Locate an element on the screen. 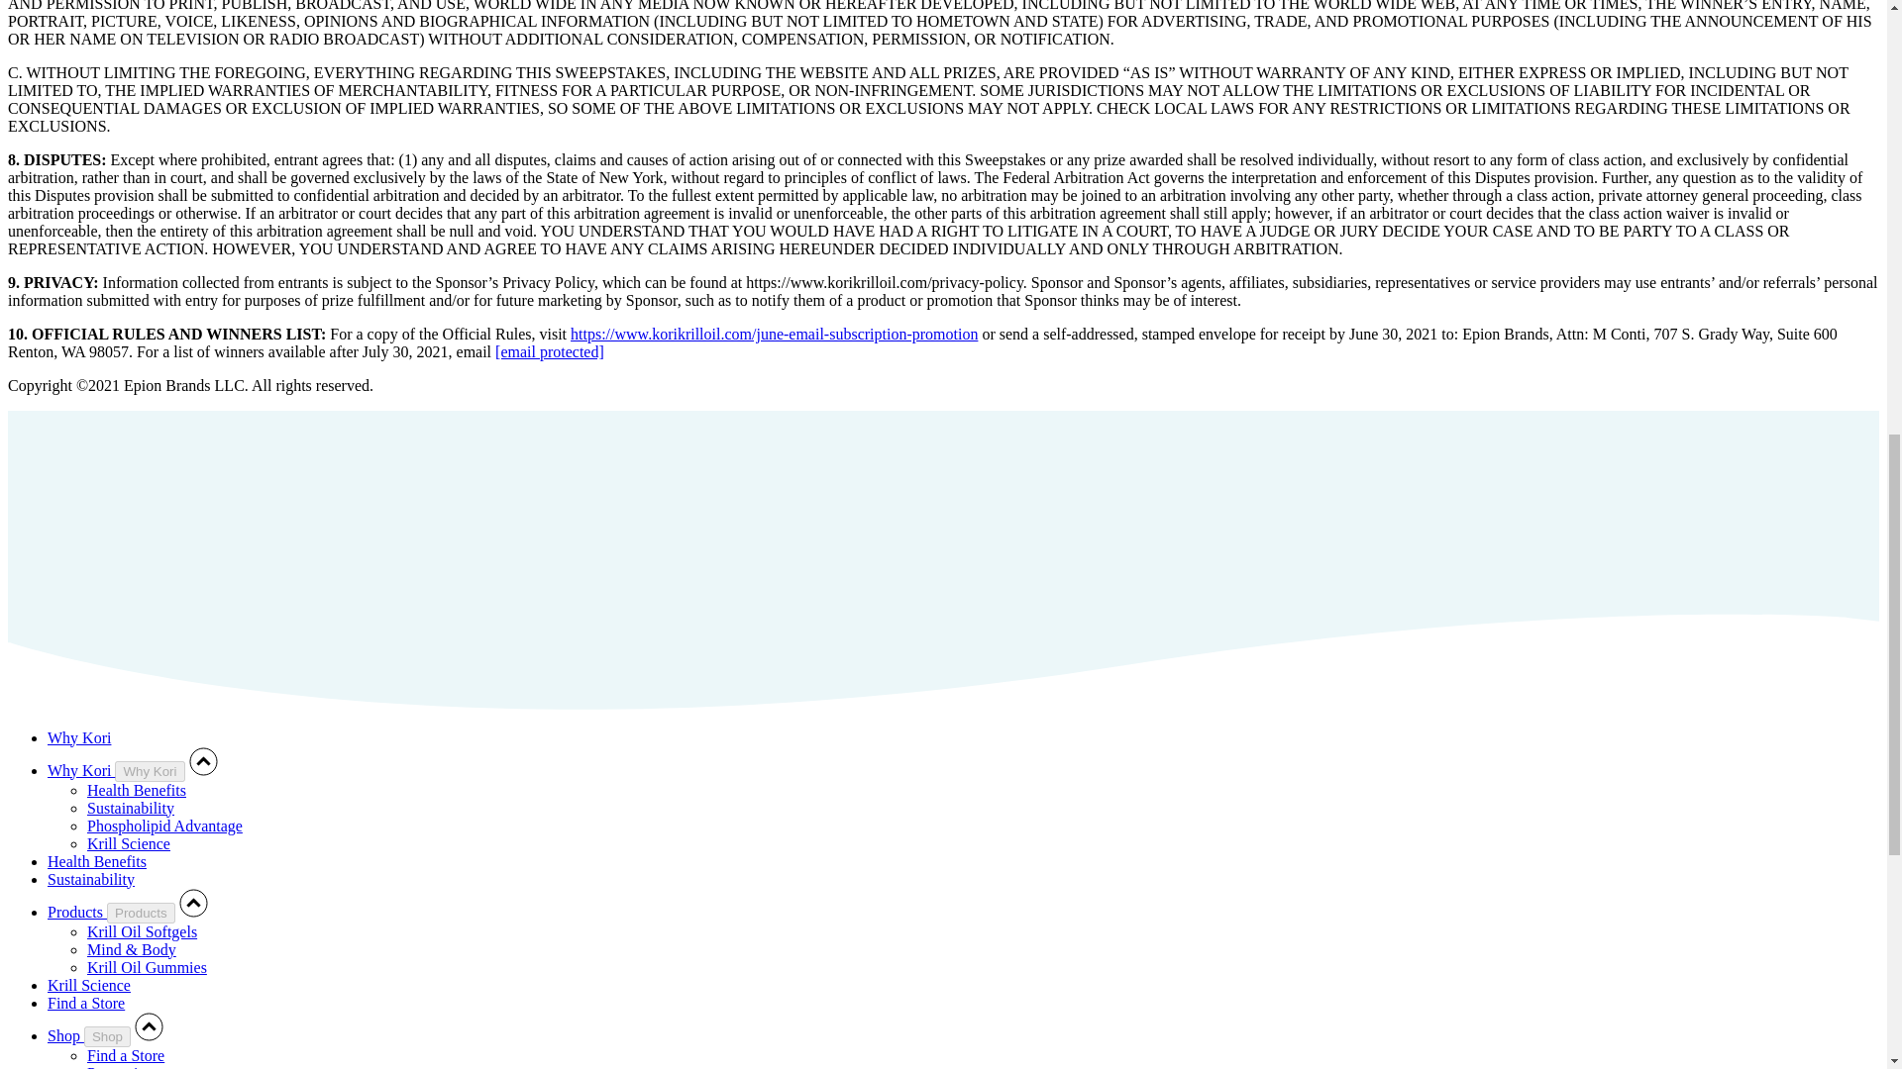  Why Kori is located at coordinates (79, 736).